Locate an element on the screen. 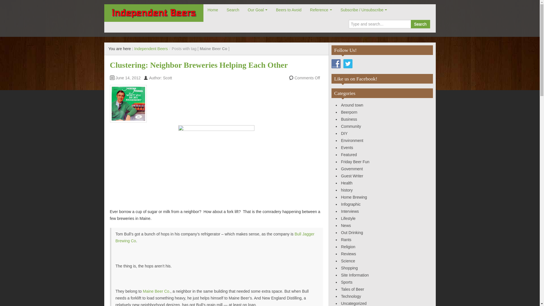 The width and height of the screenshot is (544, 306). Community is located at coordinates (351, 126).